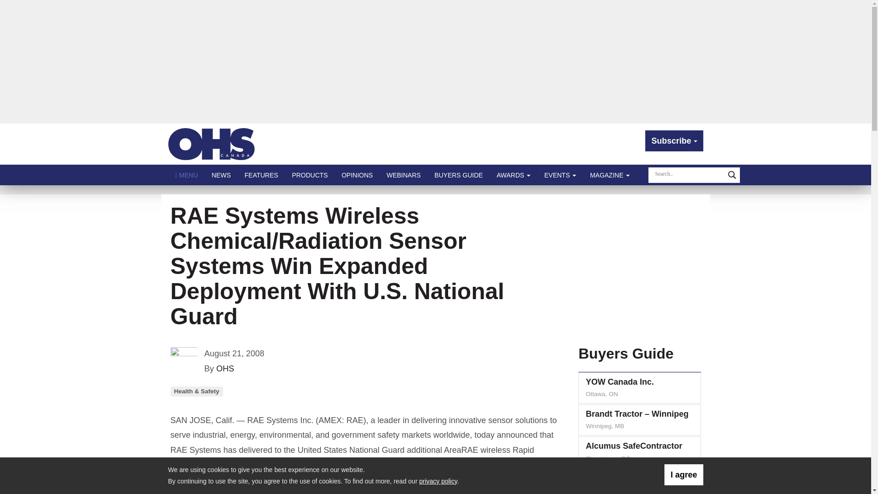 The height and width of the screenshot is (494, 878). Describe the element at coordinates (357, 175) in the screenshot. I see `OPINIONS` at that location.